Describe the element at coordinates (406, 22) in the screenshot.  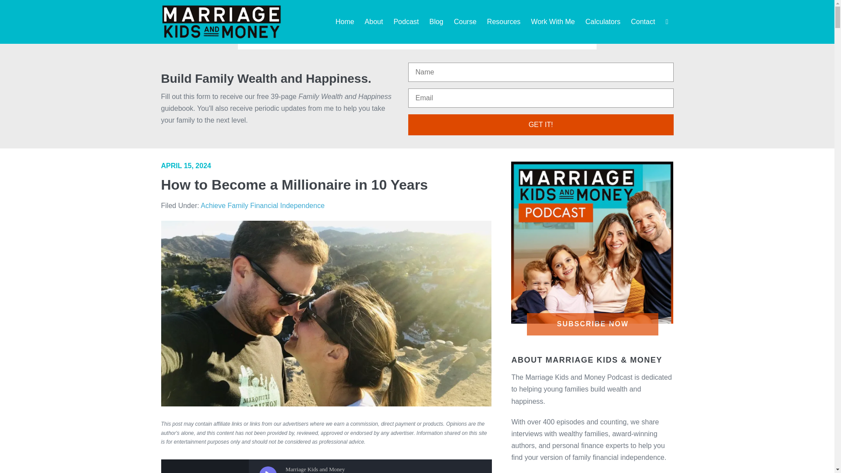
I see `Podcast` at that location.